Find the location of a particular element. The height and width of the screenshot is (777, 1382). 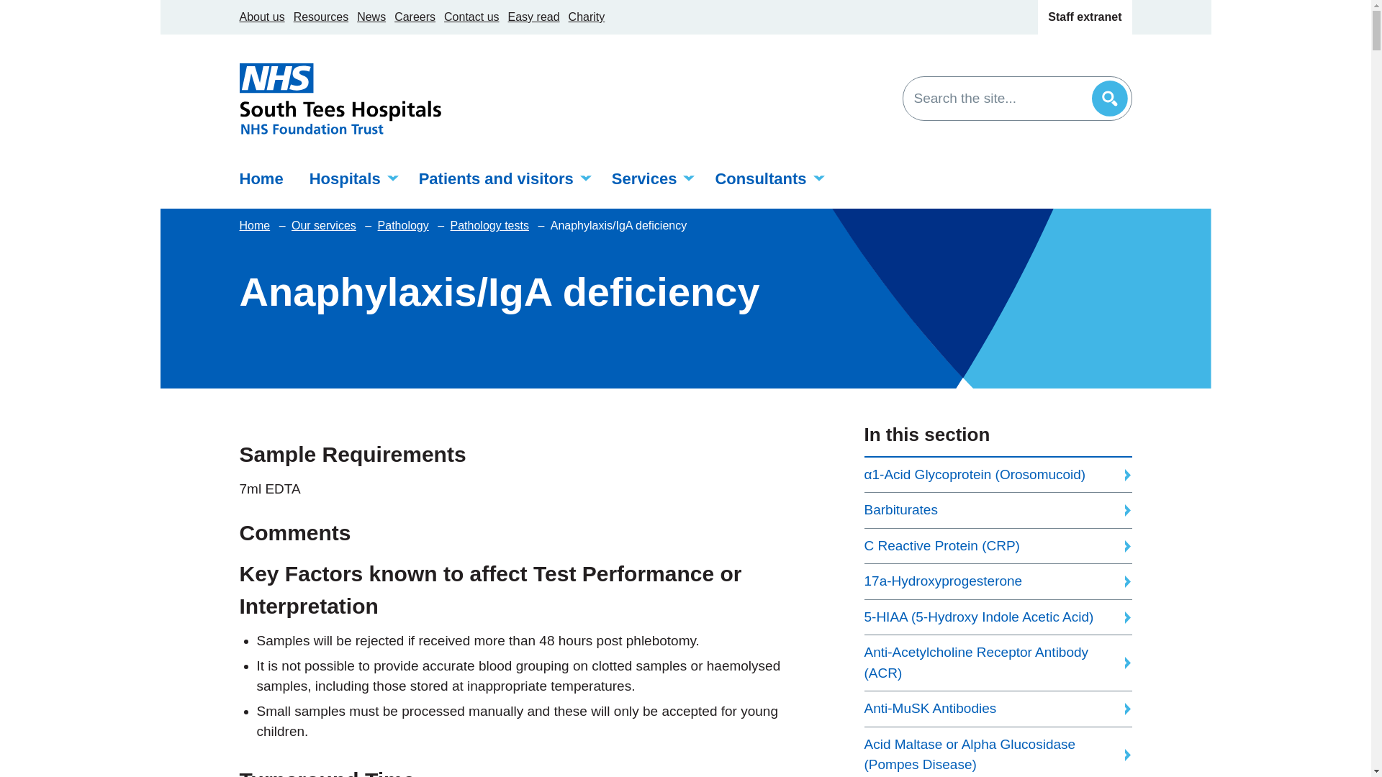

Careers is located at coordinates (415, 17).